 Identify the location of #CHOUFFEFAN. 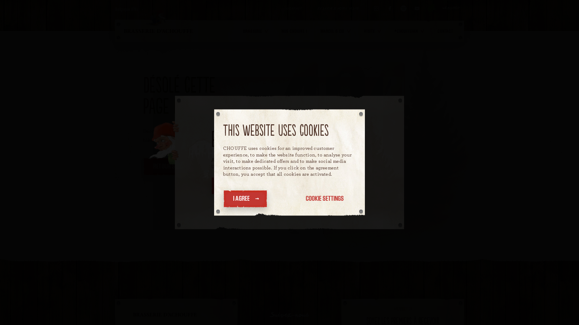
(410, 31).